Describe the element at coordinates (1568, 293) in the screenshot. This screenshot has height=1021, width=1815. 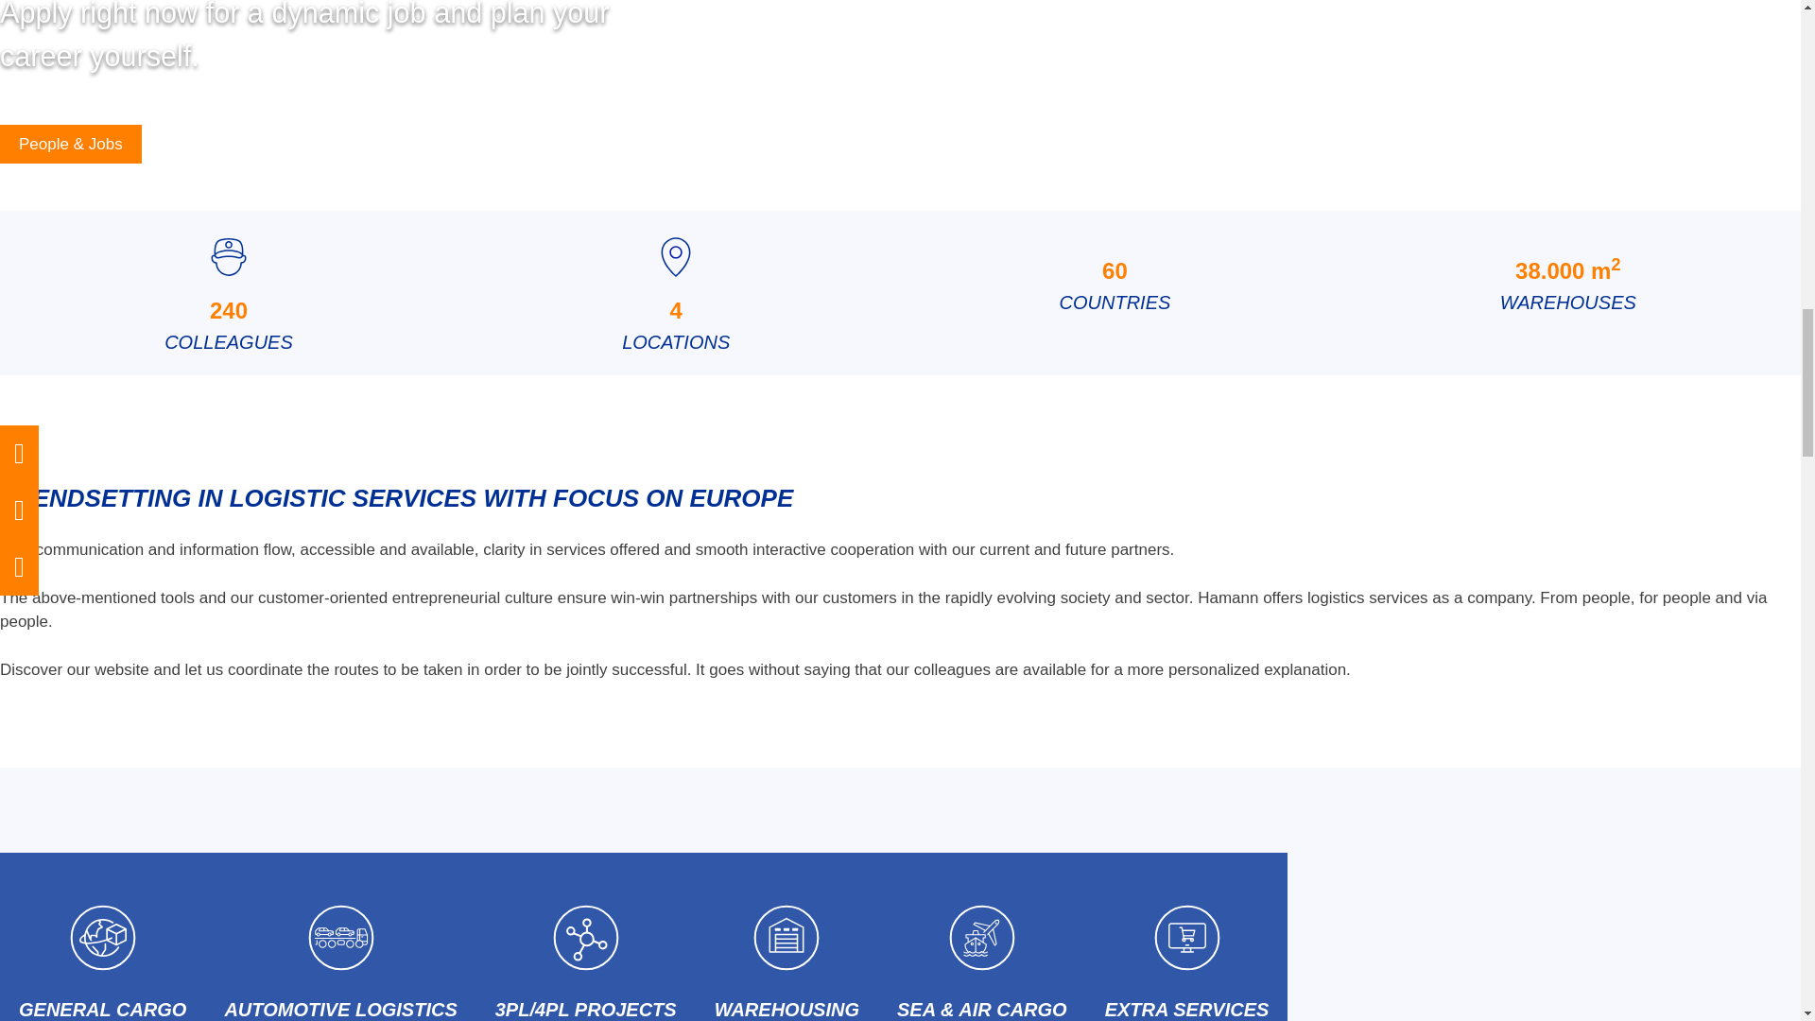
I see `GENERAL CARGO` at that location.